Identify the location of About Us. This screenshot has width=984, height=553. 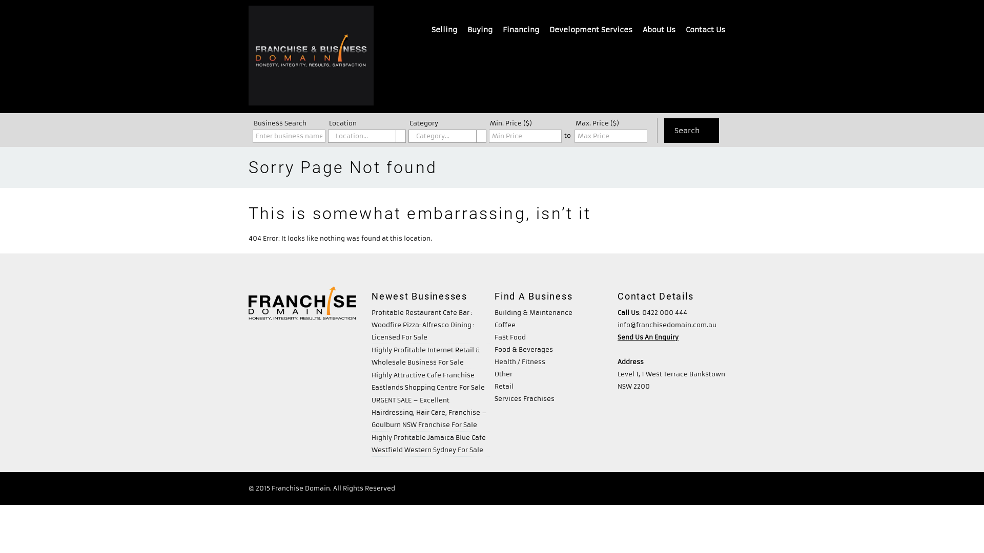
(659, 30).